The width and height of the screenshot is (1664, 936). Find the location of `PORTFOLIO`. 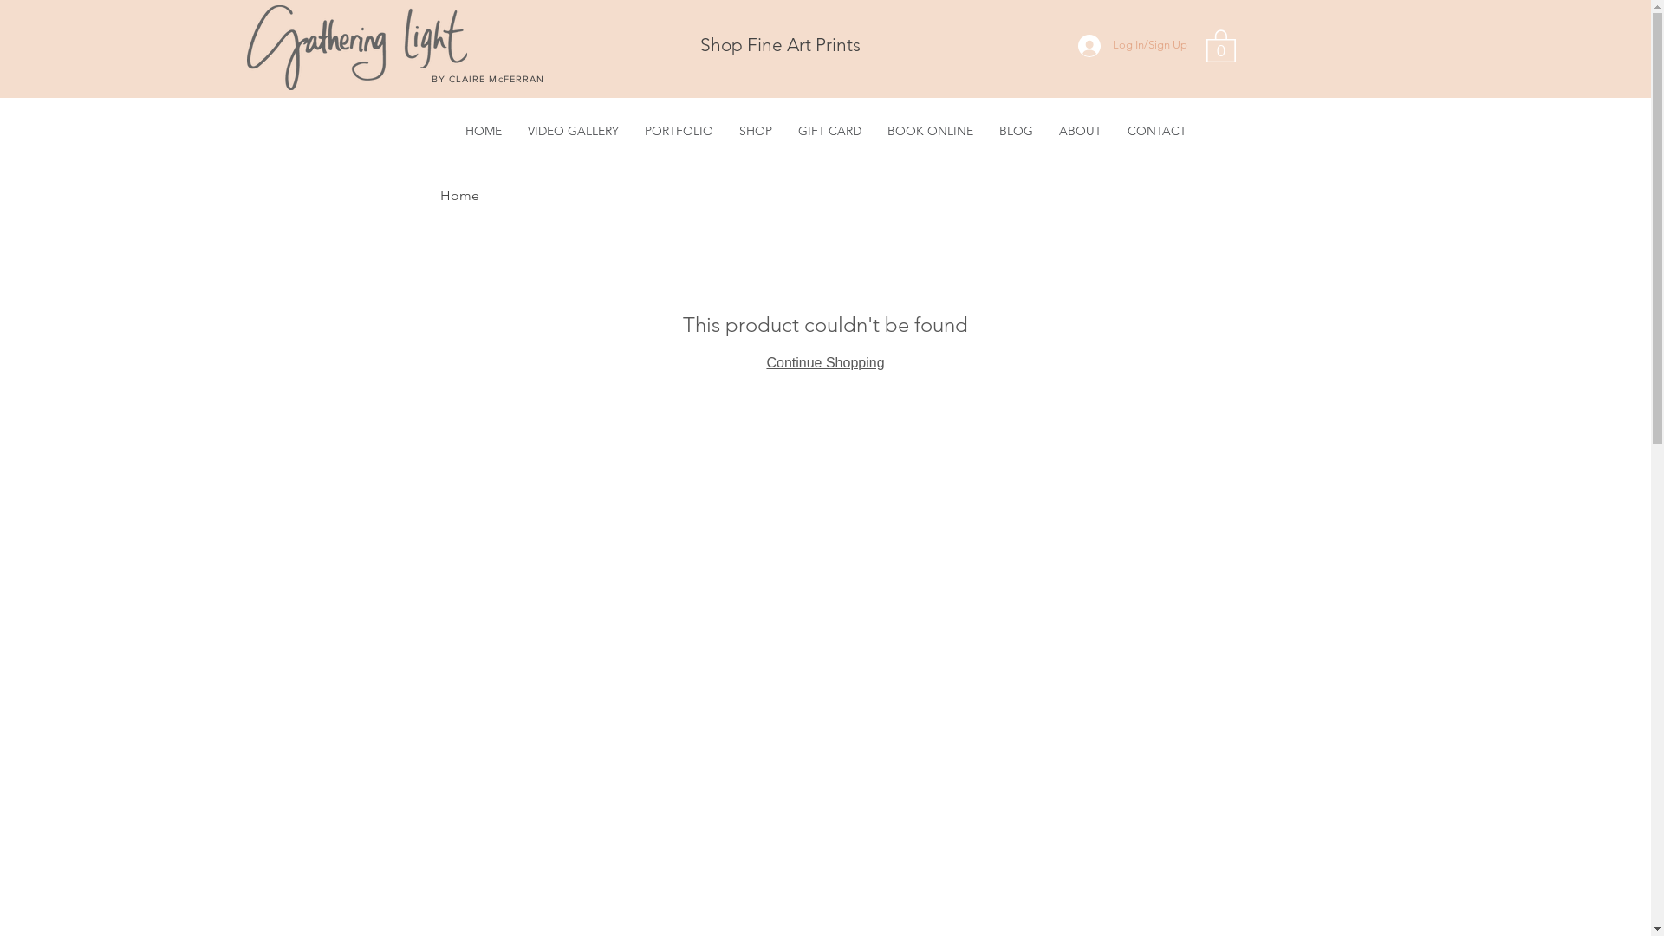

PORTFOLIO is located at coordinates (678, 131).